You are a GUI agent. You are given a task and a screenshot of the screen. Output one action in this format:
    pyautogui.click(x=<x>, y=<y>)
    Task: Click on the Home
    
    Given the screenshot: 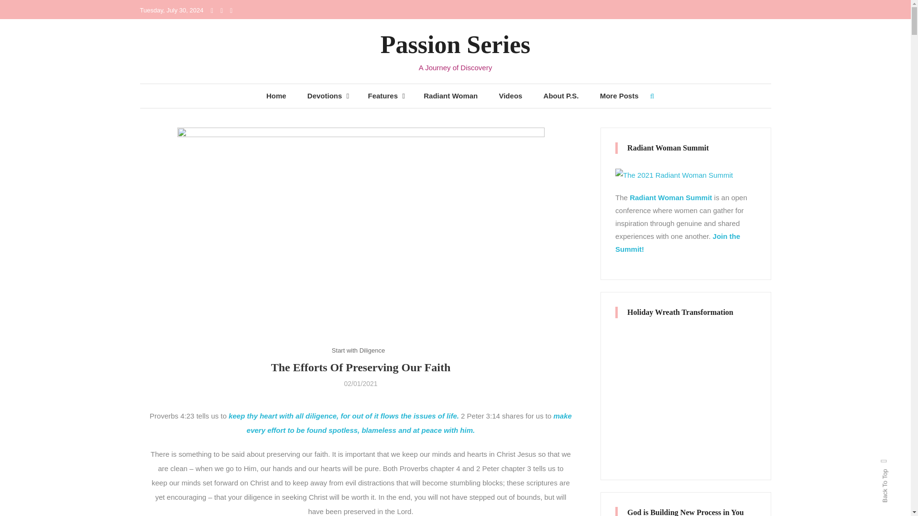 What is the action you would take?
    pyautogui.click(x=276, y=96)
    